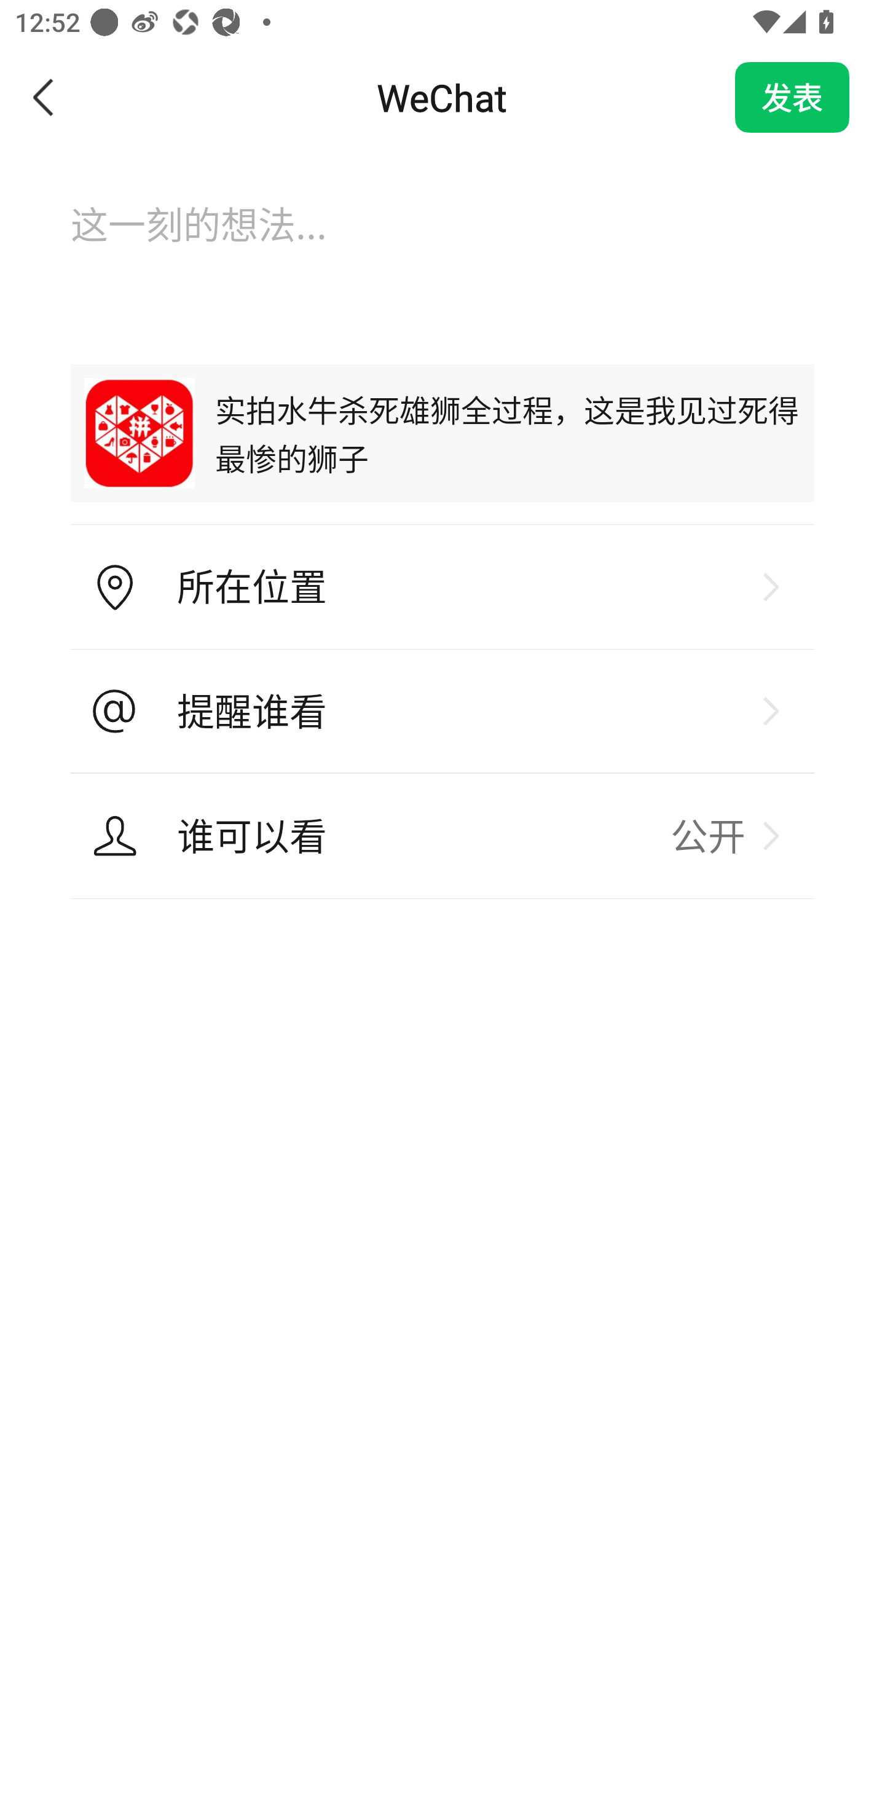  What do you see at coordinates (442, 587) in the screenshot?
I see `所在位置` at bounding box center [442, 587].